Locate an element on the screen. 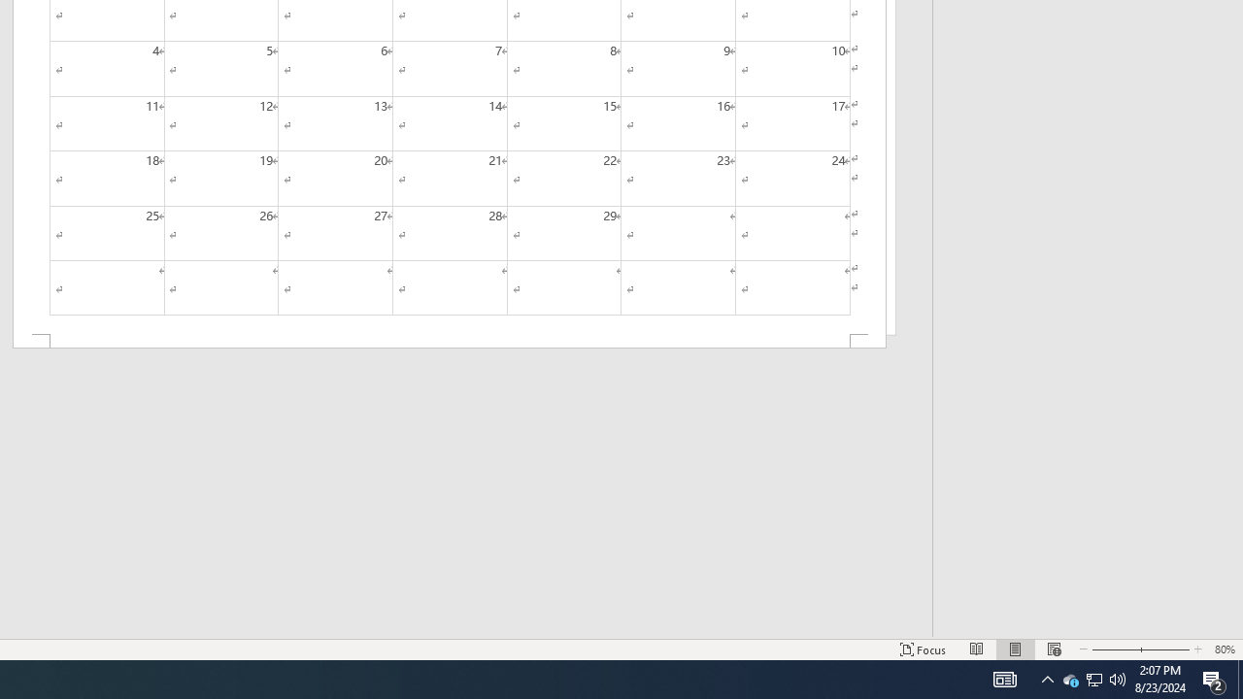 This screenshot has height=699, width=1243. Print Layout is located at coordinates (1016, 649).